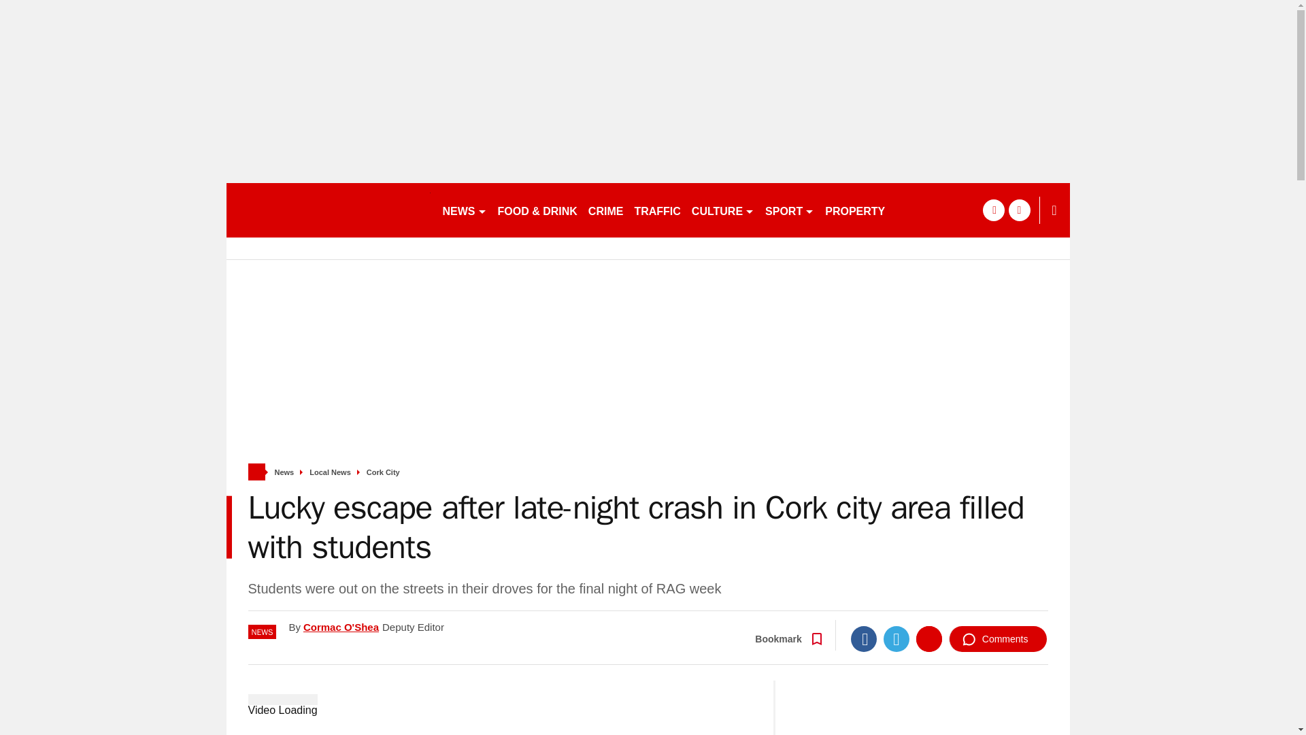 This screenshot has width=1306, height=735. What do you see at coordinates (897, 638) in the screenshot?
I see `Twitter` at bounding box center [897, 638].